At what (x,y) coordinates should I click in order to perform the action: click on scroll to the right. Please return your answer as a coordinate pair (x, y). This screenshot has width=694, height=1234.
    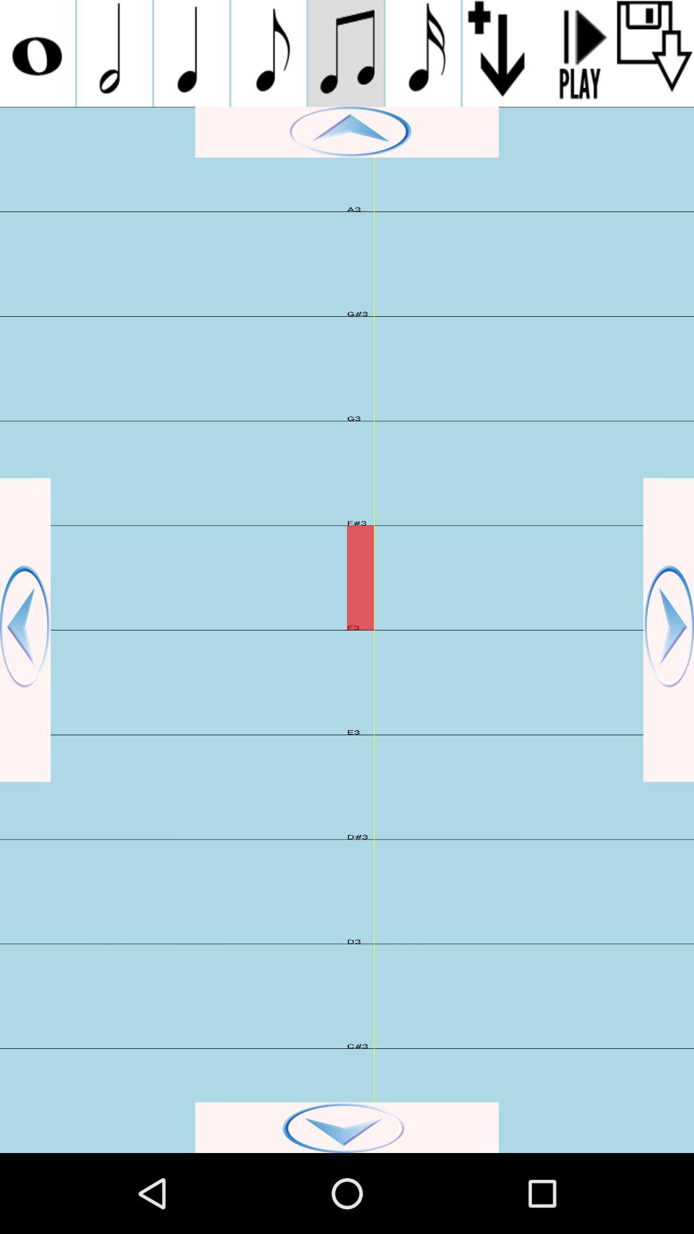
    Looking at the image, I should click on (668, 630).